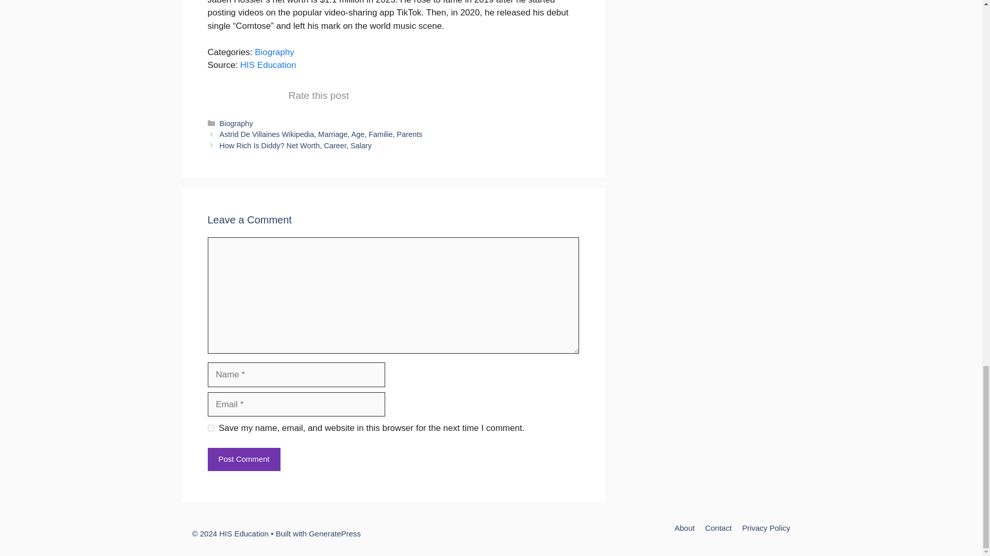 The width and height of the screenshot is (990, 556). Describe the element at coordinates (210, 428) in the screenshot. I see `yes` at that location.